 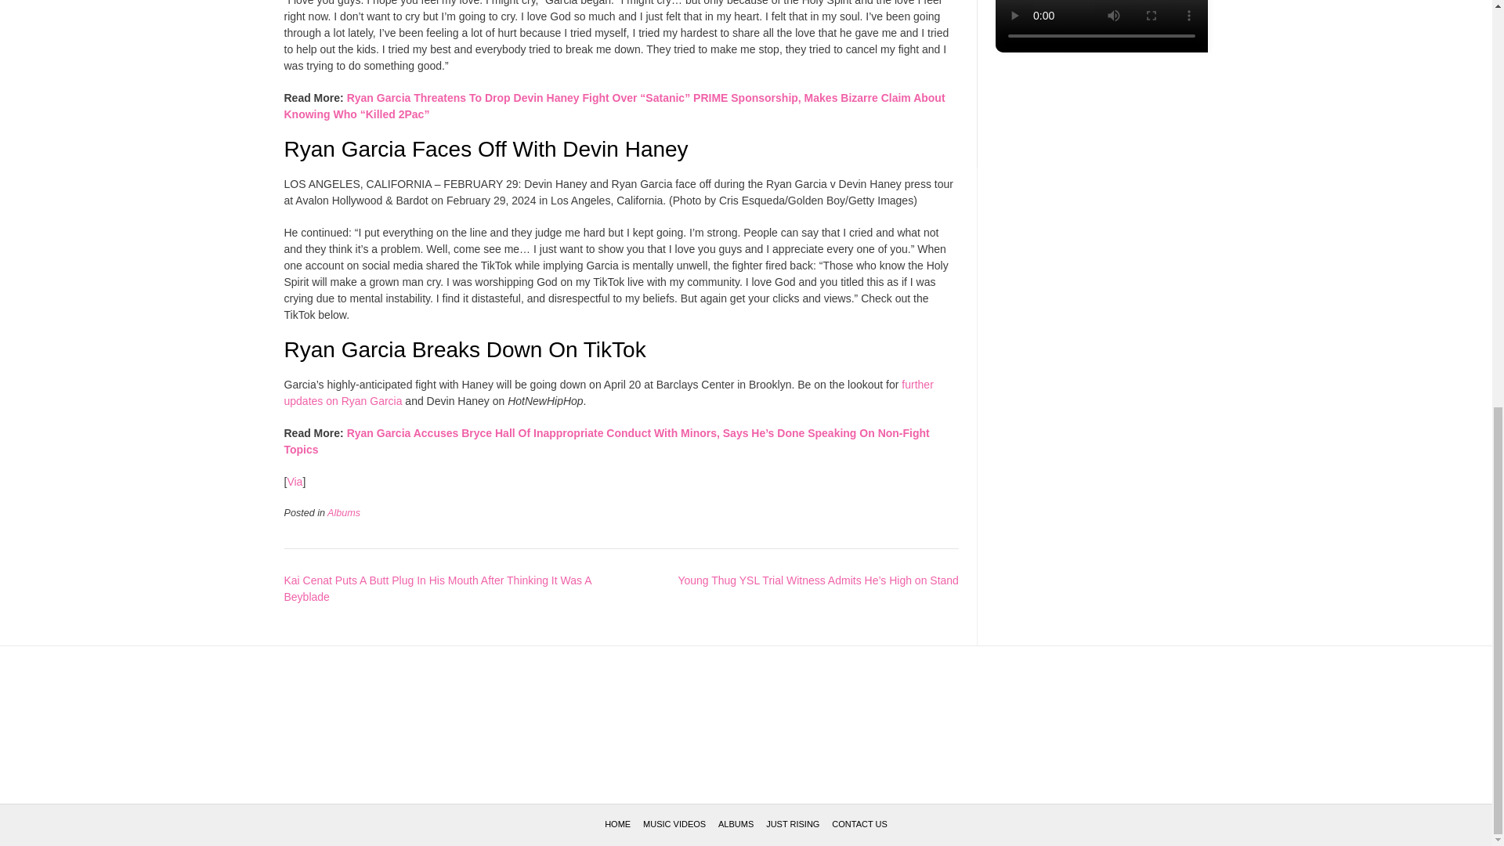 I want to click on further updates on Ryan Garcia, so click(x=608, y=392).